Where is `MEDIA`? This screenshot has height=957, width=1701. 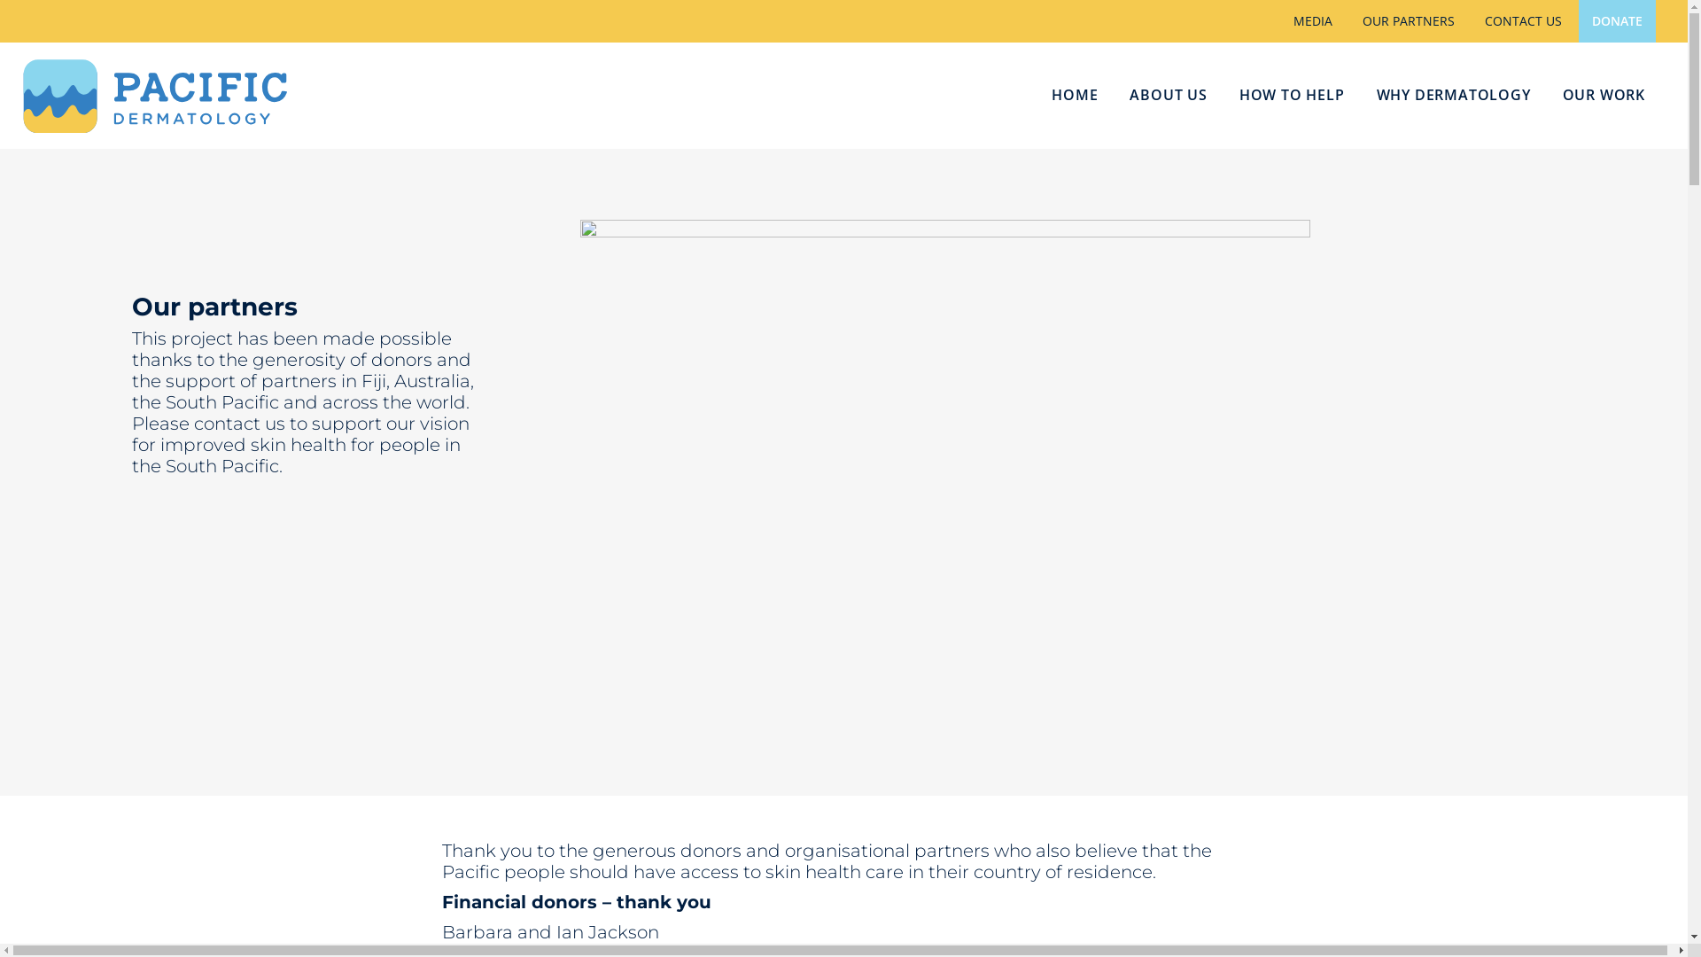
MEDIA is located at coordinates (1313, 21).